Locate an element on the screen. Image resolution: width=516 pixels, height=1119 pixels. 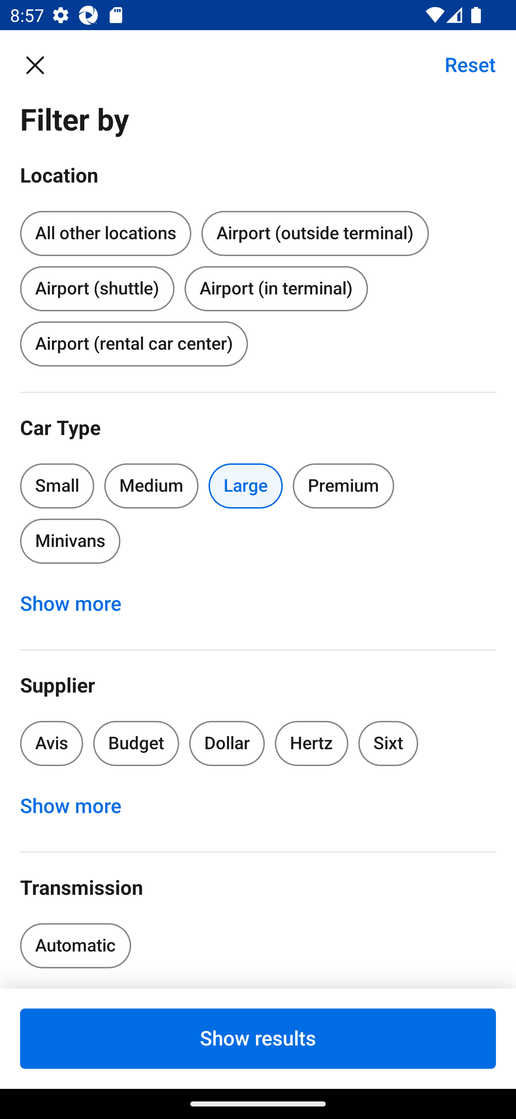
Medium is located at coordinates (151, 486).